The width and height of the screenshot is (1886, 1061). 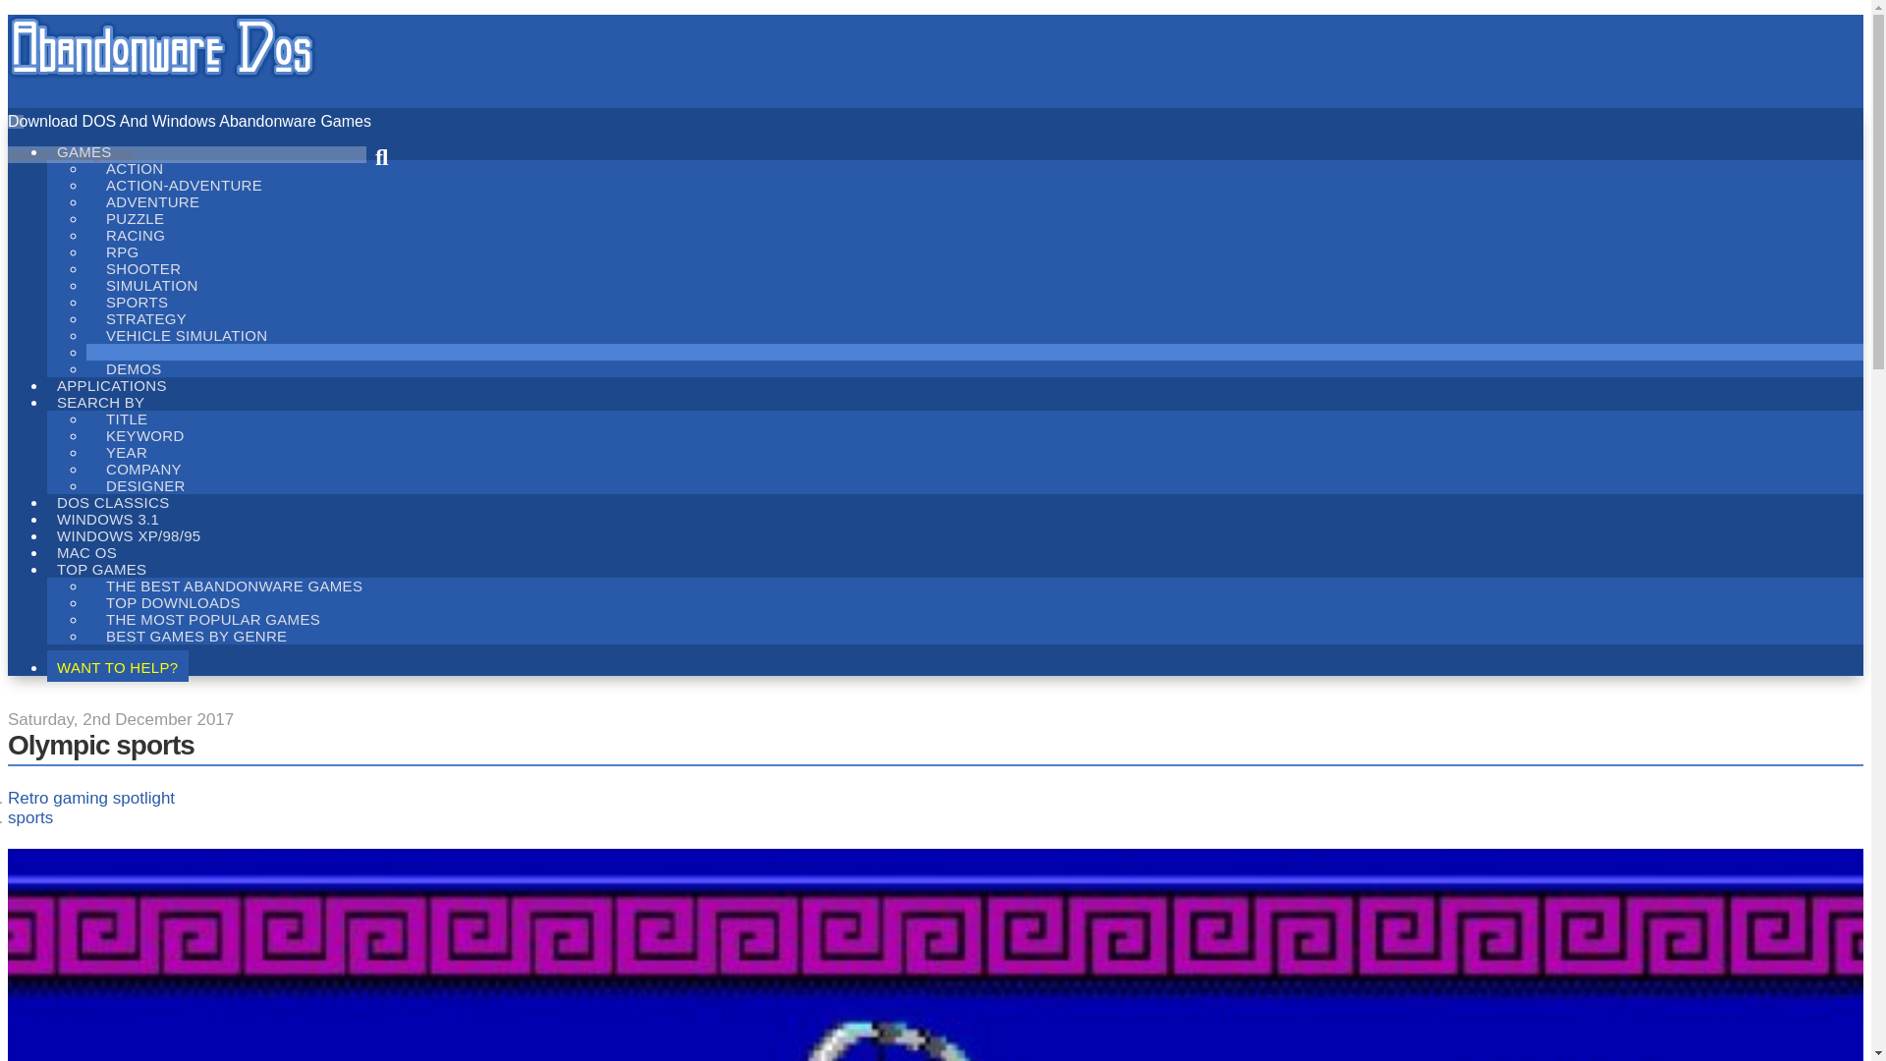 I want to click on sports, so click(x=29, y=817).